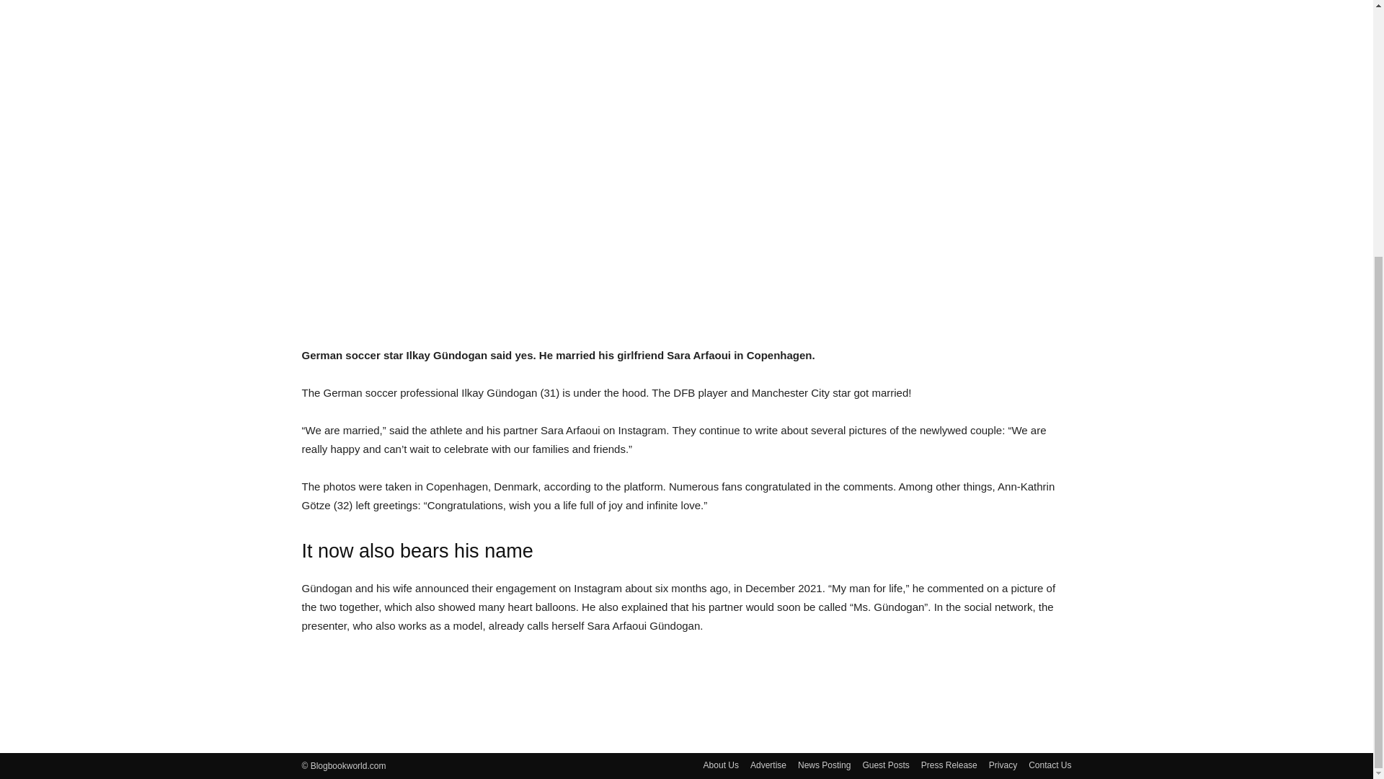  I want to click on Guest Posts, so click(885, 765).